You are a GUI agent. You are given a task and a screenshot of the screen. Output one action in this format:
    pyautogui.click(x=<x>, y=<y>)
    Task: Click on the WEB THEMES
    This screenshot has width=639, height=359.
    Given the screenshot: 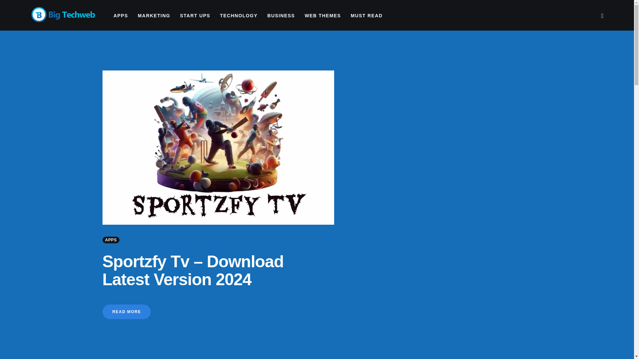 What is the action you would take?
    pyautogui.click(x=322, y=16)
    